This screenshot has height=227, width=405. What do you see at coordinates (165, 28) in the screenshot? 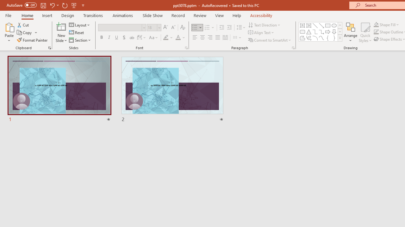
I see `Increase Font Size` at bounding box center [165, 28].